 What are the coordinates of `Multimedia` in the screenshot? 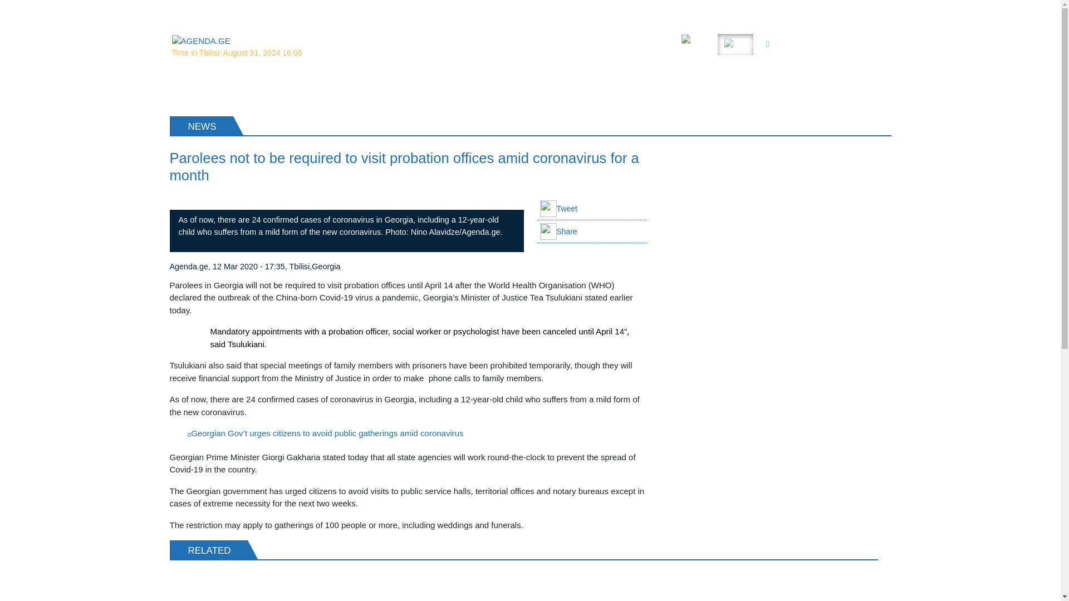 It's located at (612, 10).